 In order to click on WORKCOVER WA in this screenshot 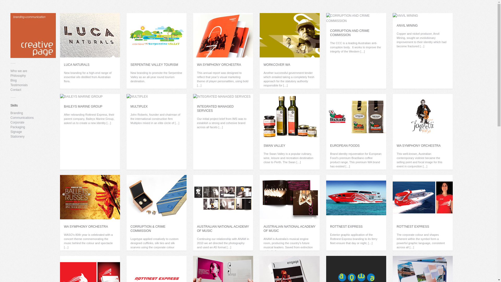, I will do `click(277, 65)`.